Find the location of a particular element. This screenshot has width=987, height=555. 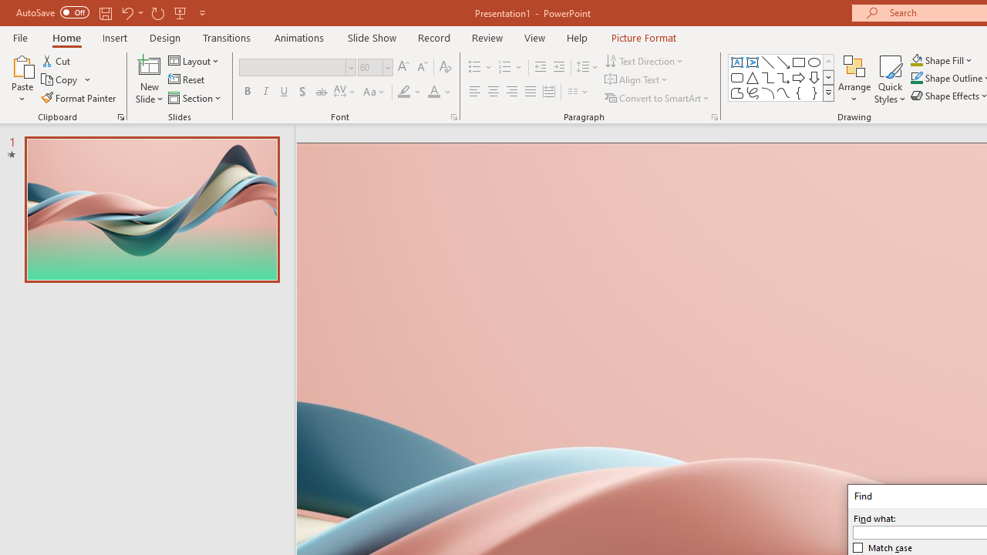

Freeform: Scribble is located at coordinates (753, 92).